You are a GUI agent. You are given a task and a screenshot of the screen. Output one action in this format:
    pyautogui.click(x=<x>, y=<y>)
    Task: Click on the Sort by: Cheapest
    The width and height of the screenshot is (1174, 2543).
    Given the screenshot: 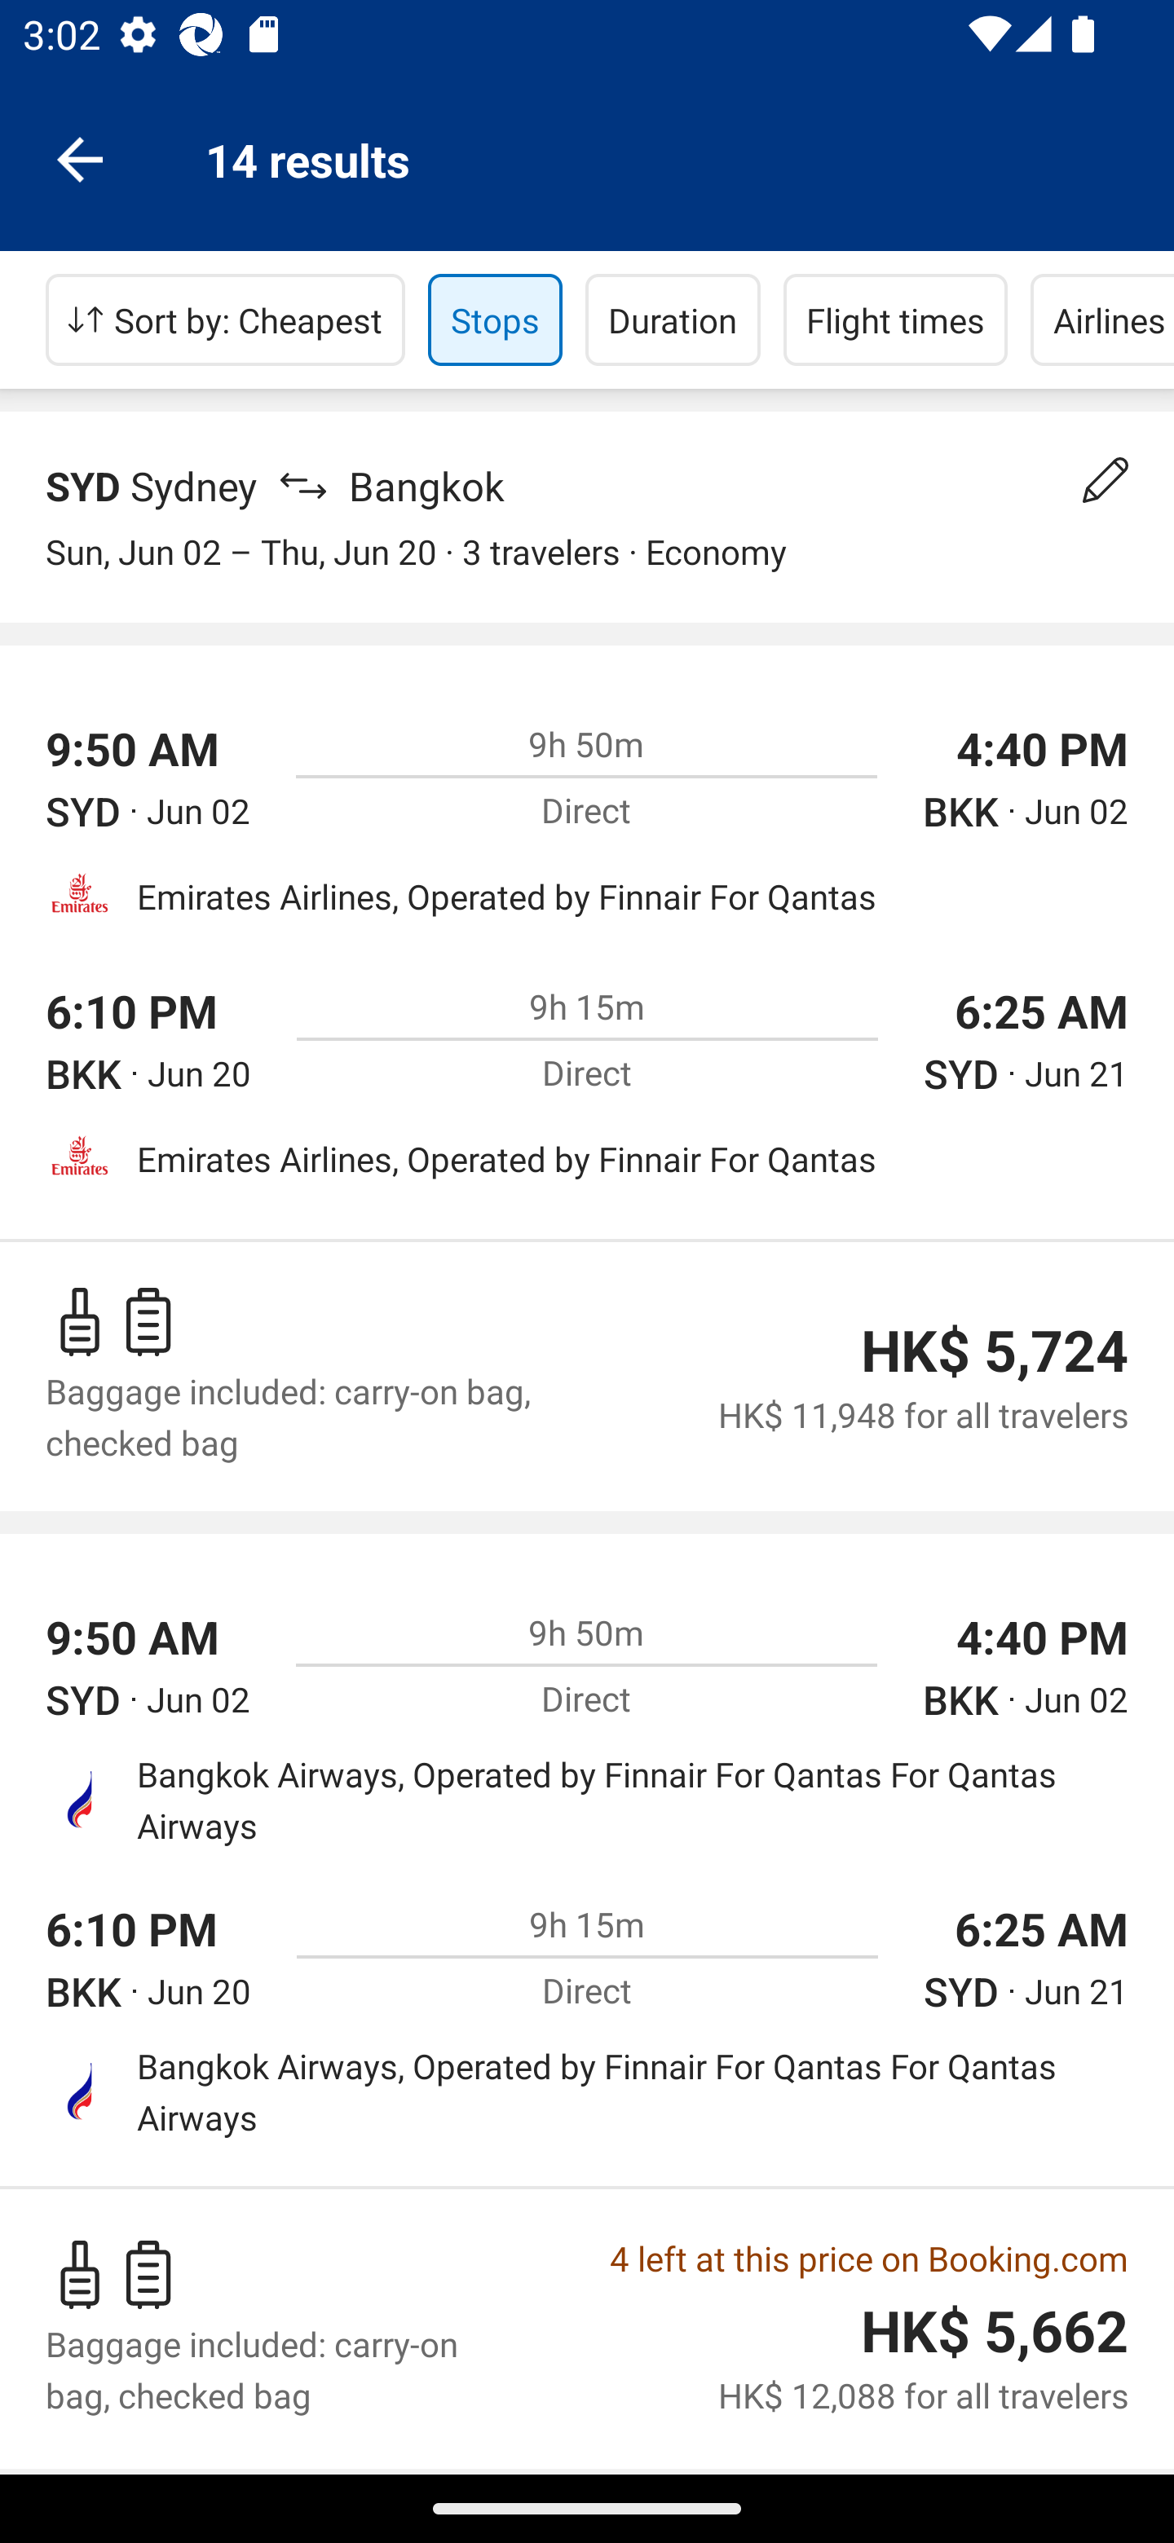 What is the action you would take?
    pyautogui.click(x=225, y=320)
    